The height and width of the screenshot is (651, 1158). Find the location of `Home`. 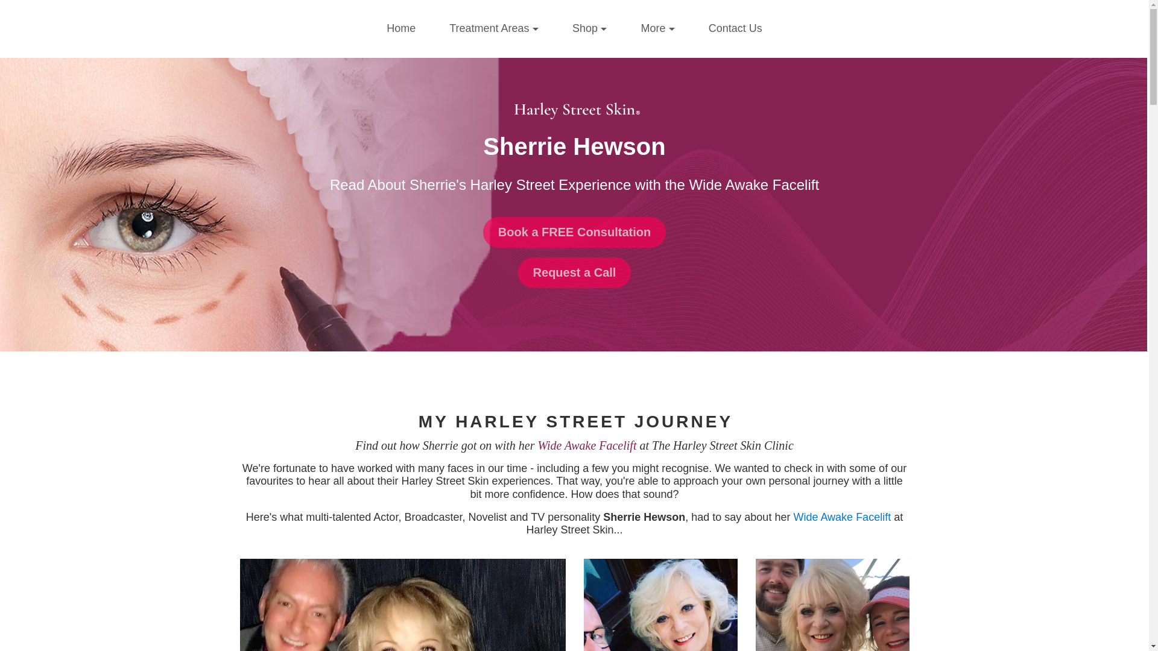

Home is located at coordinates (400, 29).